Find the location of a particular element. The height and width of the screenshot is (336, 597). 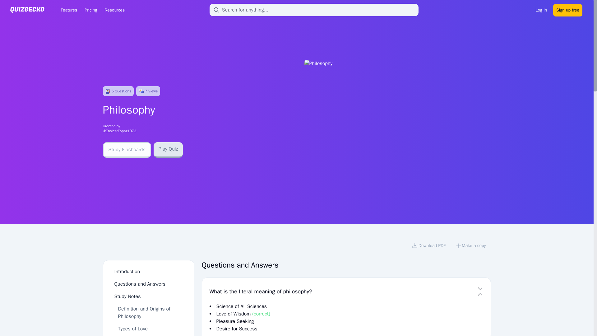

Make a copy is located at coordinates (471, 246).